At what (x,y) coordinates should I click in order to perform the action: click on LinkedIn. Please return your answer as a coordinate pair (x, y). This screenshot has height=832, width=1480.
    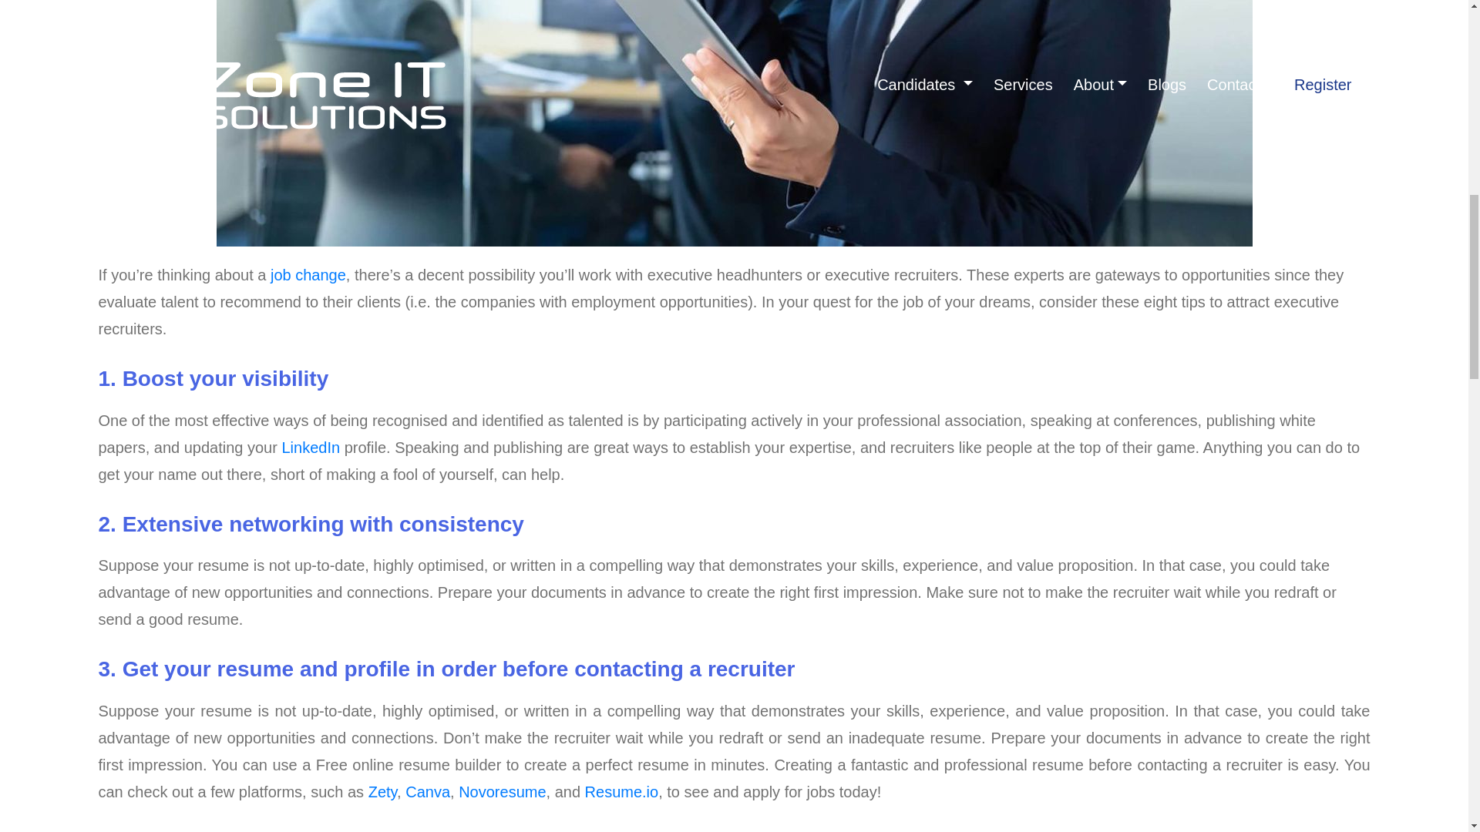
    Looking at the image, I should click on (310, 447).